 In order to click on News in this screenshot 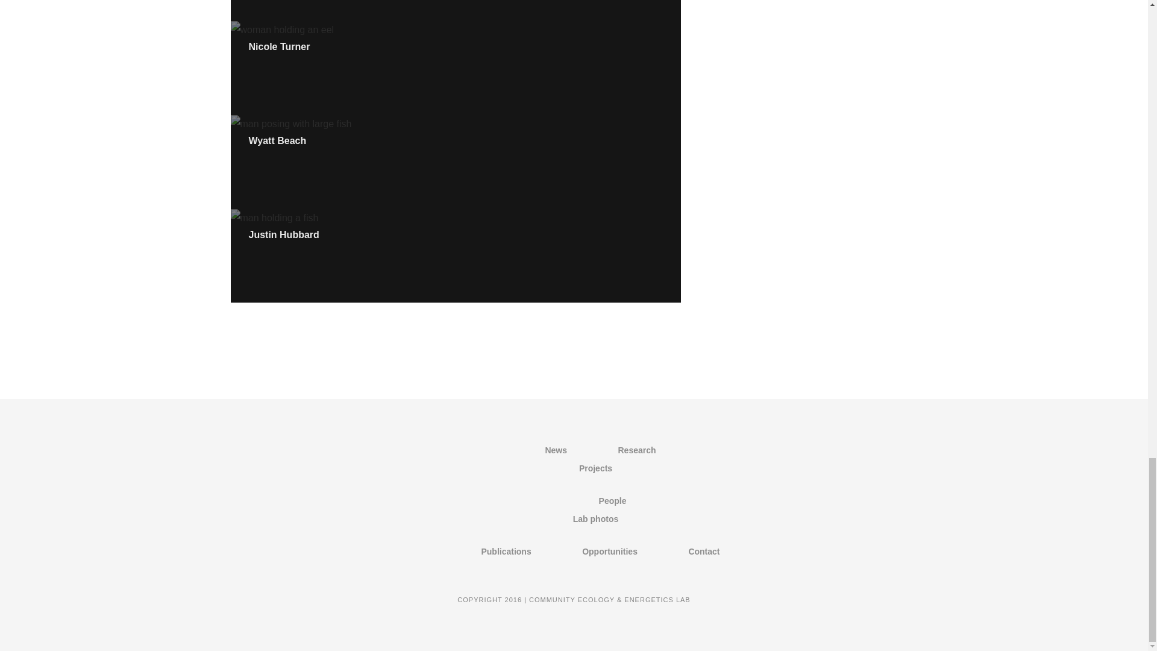, I will do `click(556, 450)`.